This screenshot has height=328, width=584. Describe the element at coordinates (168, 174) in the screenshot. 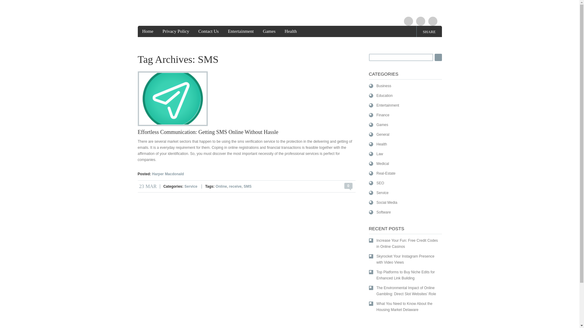

I see `View all posts by Harper Macdonald` at that location.